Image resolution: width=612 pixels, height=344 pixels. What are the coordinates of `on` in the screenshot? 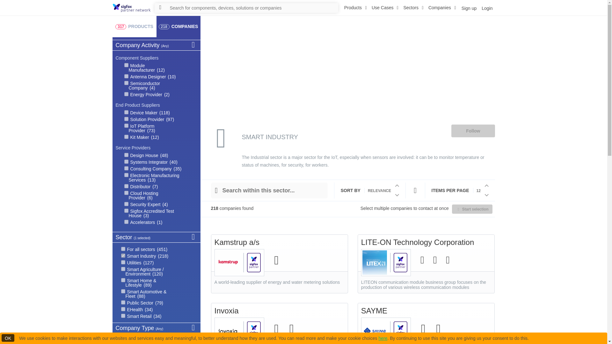 It's located at (123, 249).